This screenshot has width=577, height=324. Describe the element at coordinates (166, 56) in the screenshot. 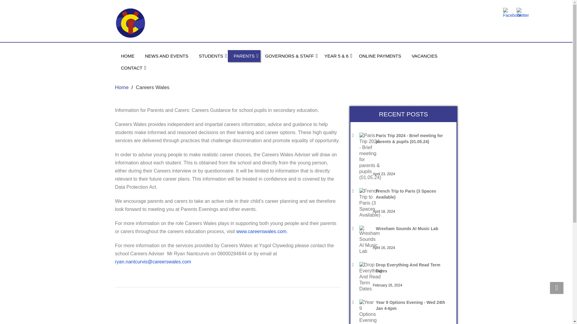

I see `NEWS AND EVENTS` at that location.